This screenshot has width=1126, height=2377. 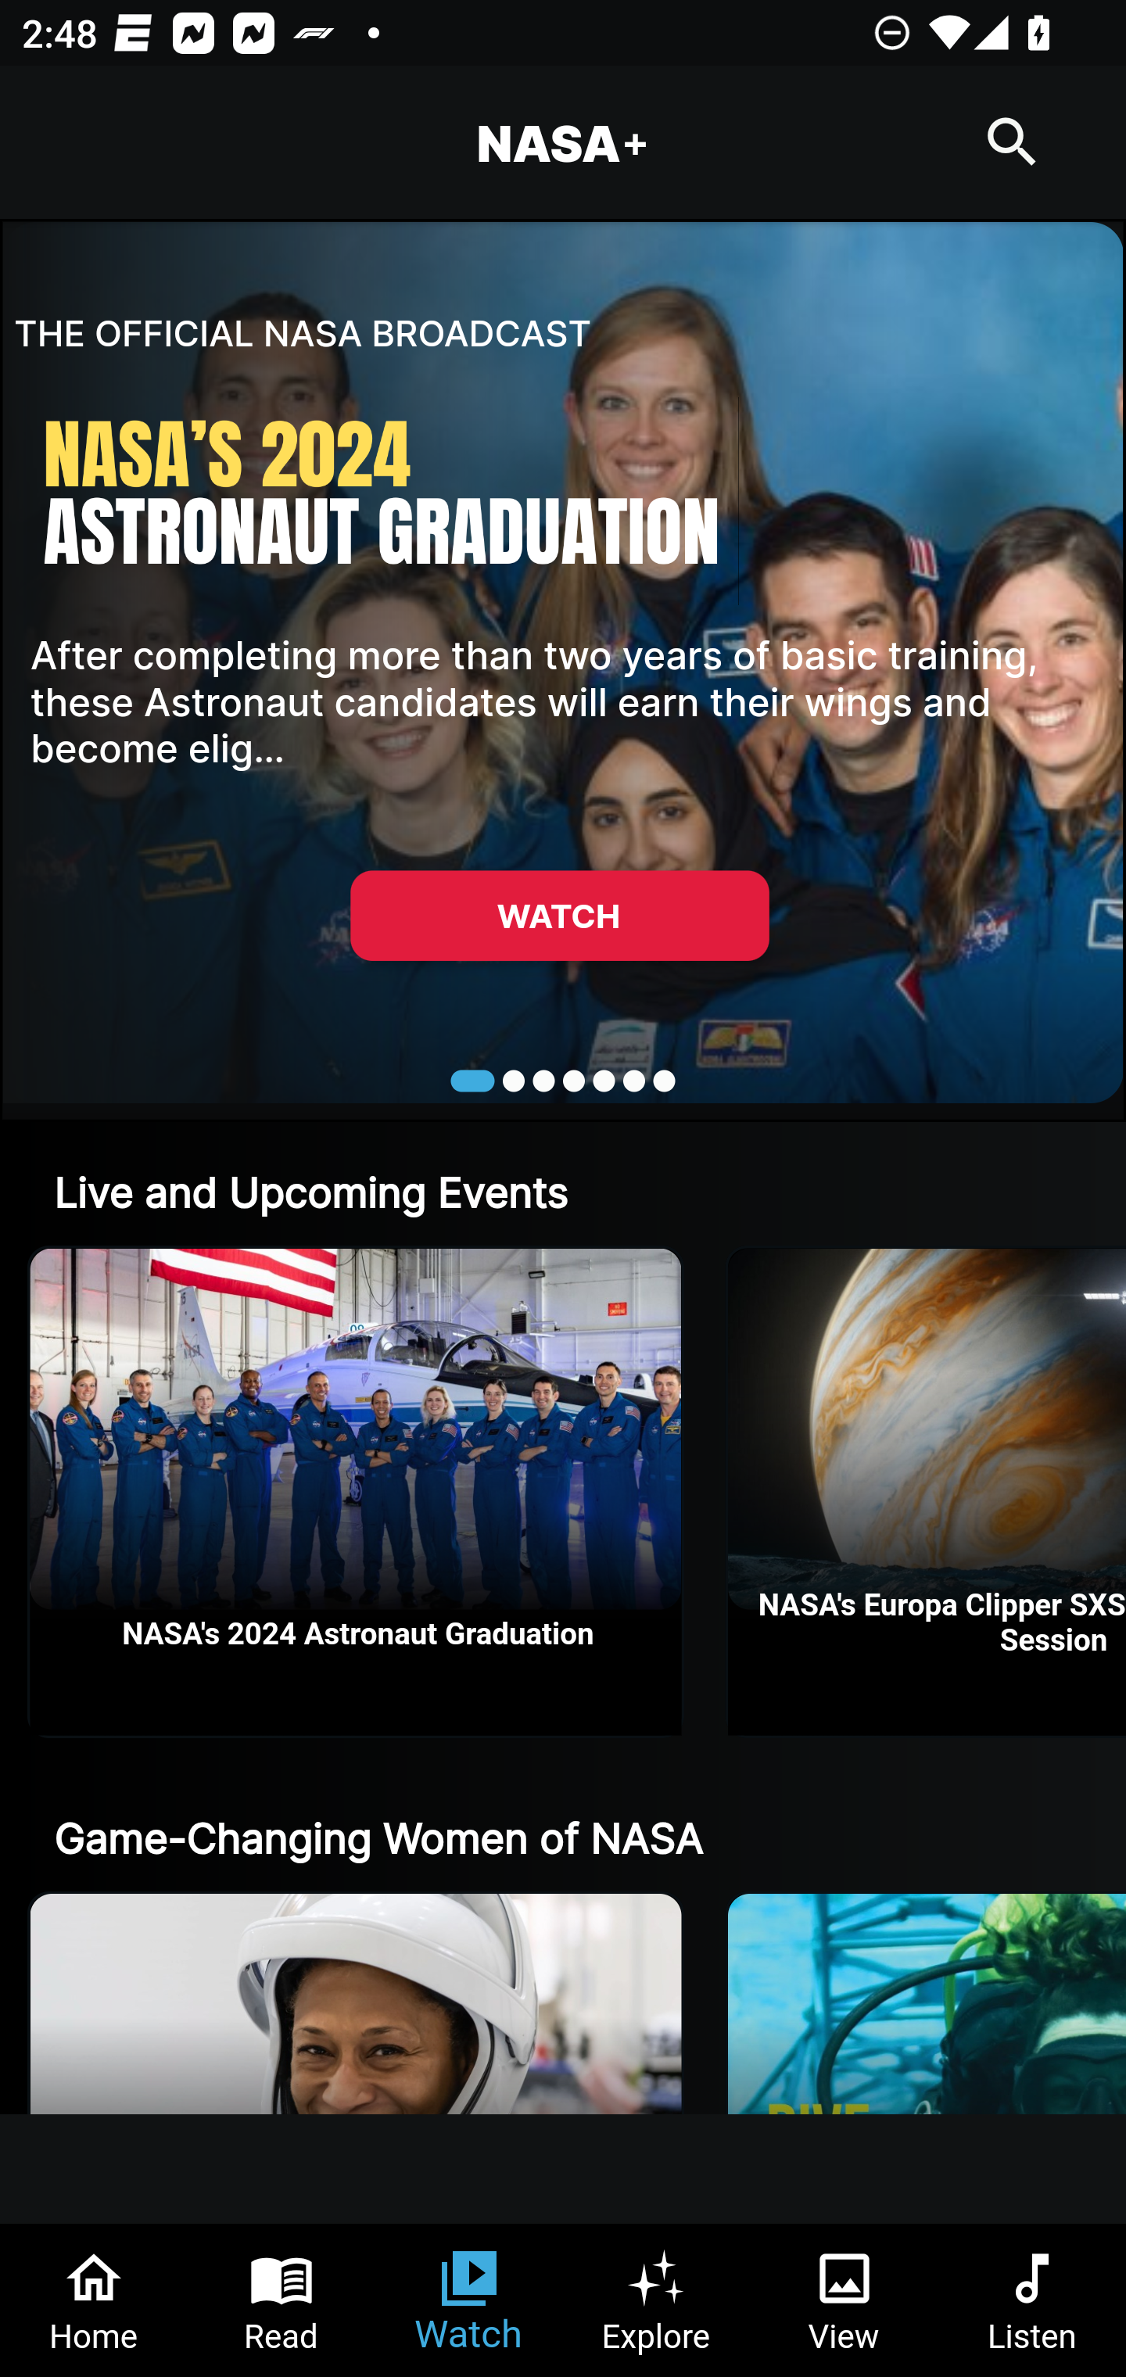 I want to click on NASA's 2024 Astronaut Graduation, so click(x=356, y=1492).